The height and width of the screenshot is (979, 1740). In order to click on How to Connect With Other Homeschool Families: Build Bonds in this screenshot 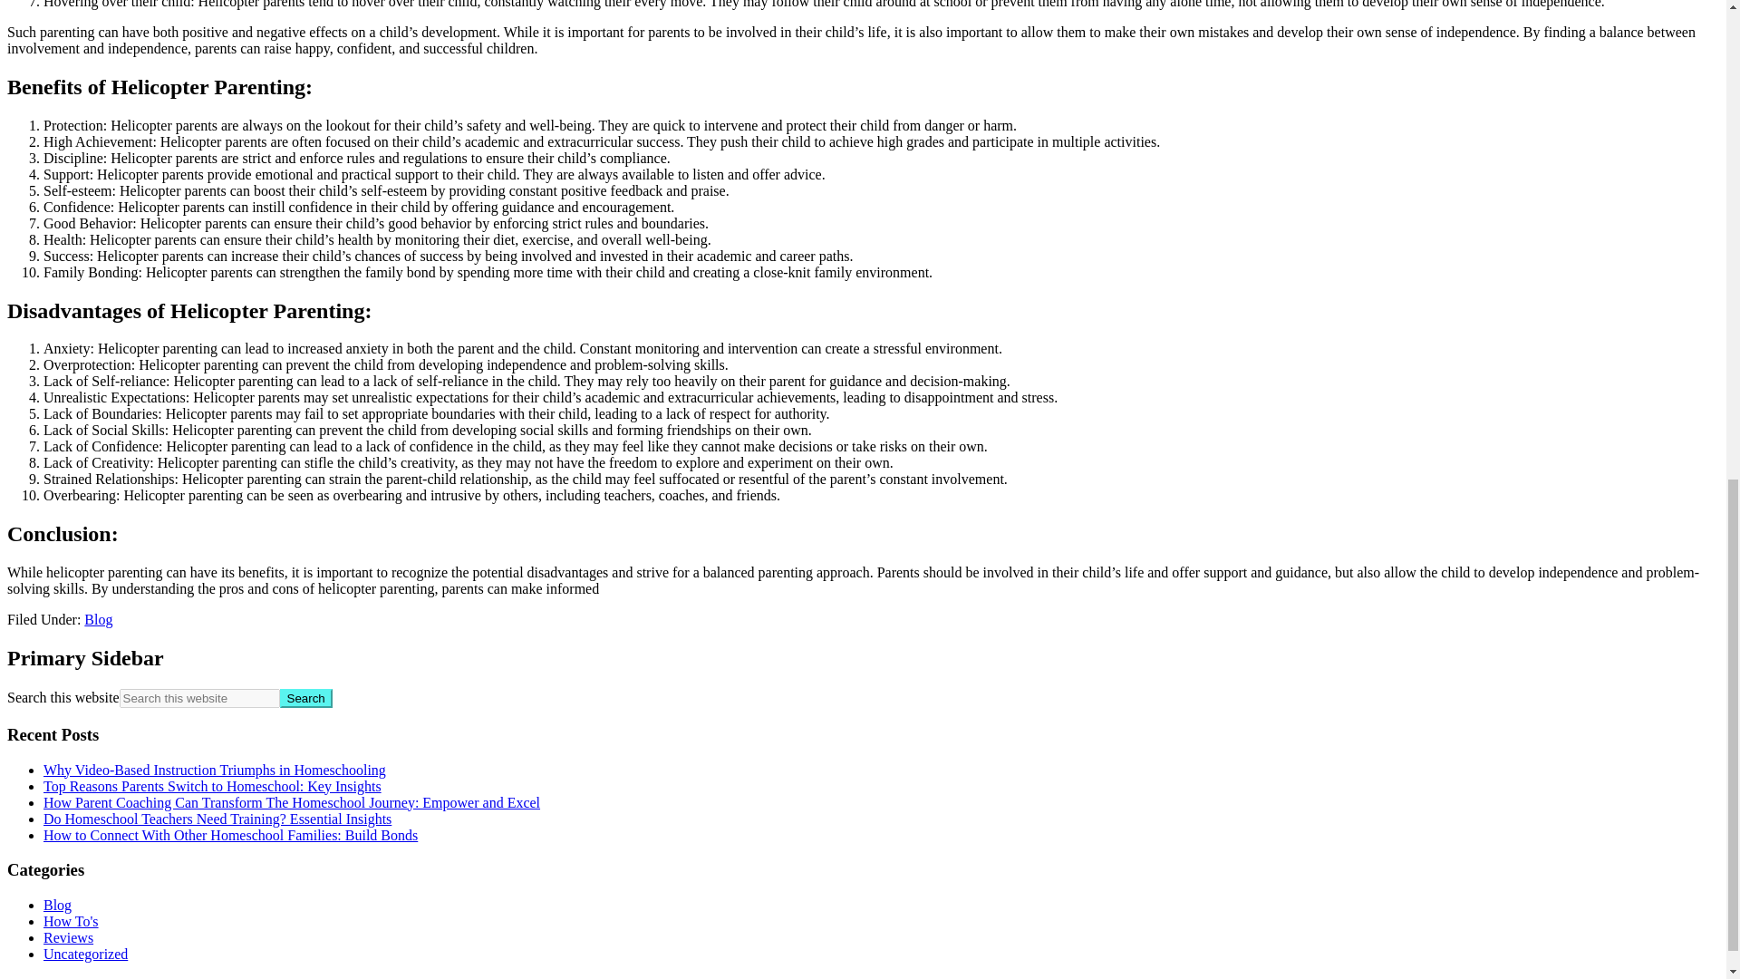, I will do `click(230, 834)`.